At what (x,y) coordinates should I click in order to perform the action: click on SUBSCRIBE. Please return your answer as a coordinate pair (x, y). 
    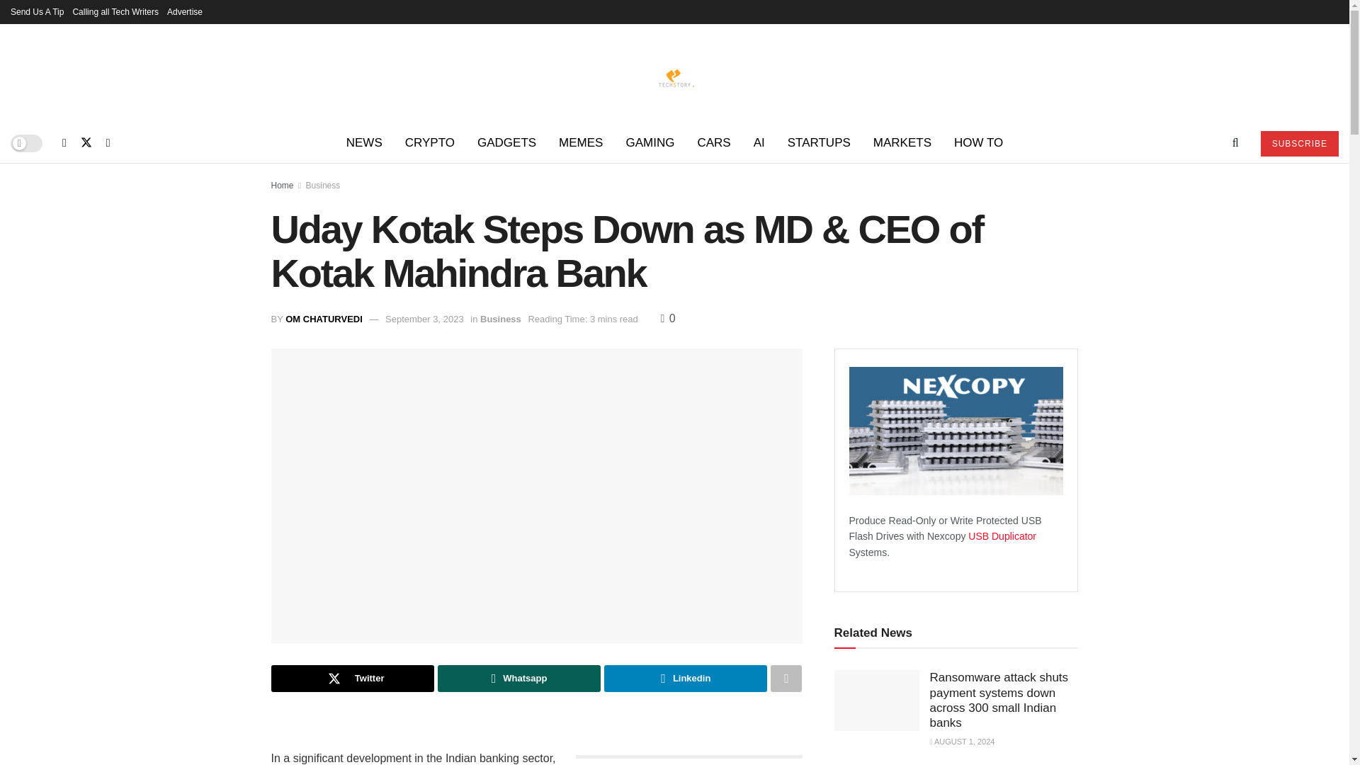
    Looking at the image, I should click on (1299, 143).